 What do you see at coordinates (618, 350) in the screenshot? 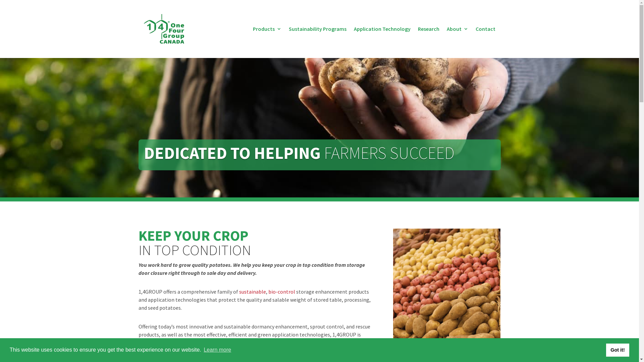
I see `Got it!` at bounding box center [618, 350].